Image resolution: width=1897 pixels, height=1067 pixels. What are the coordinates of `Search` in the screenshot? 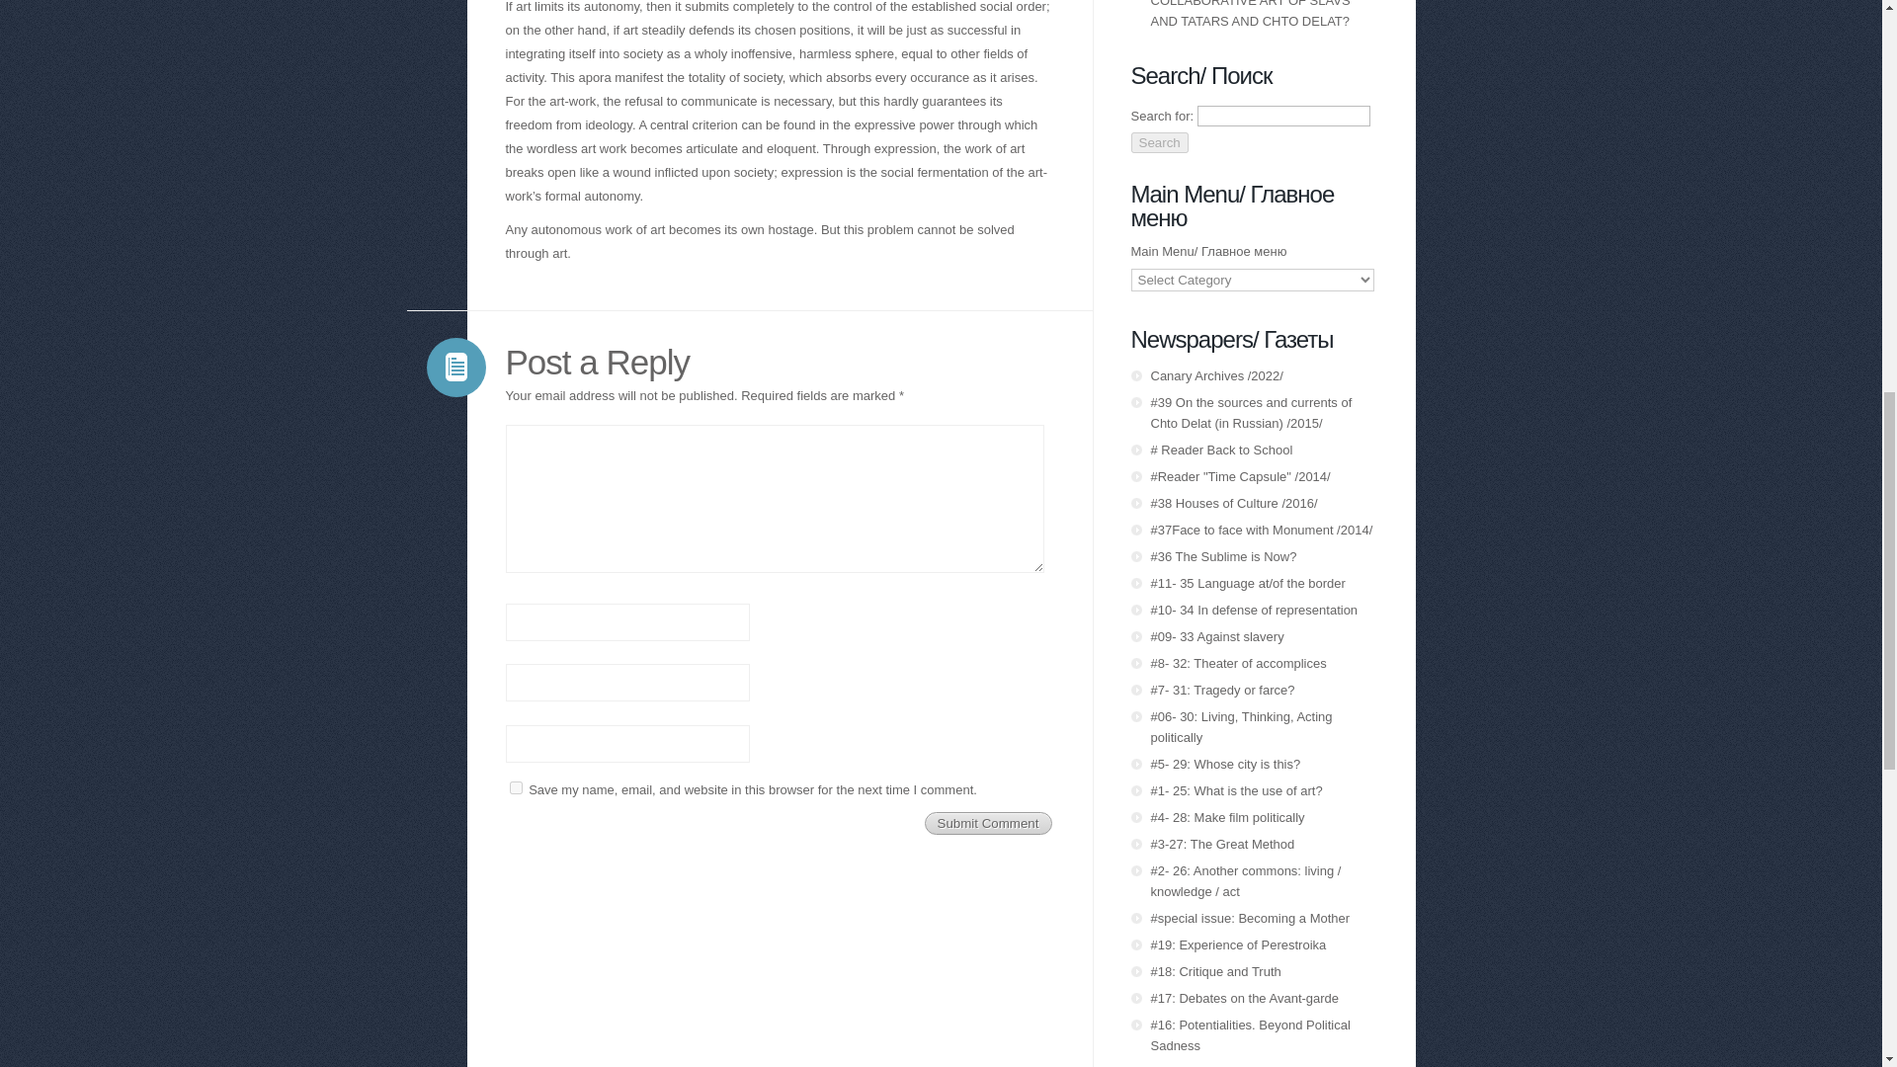 It's located at (1158, 142).